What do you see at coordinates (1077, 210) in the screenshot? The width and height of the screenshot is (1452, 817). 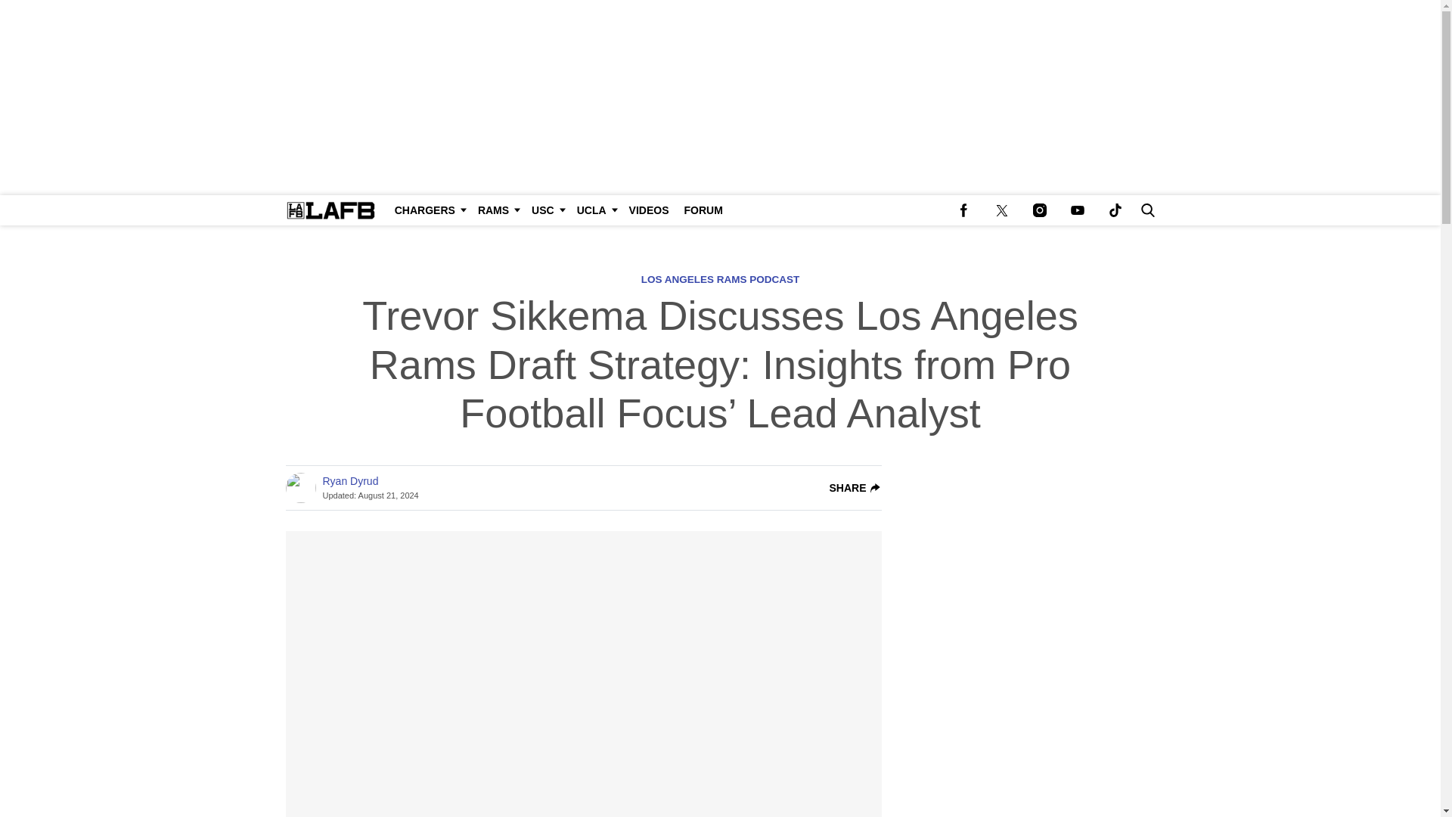 I see `Subscribe to our YouTube channel` at bounding box center [1077, 210].